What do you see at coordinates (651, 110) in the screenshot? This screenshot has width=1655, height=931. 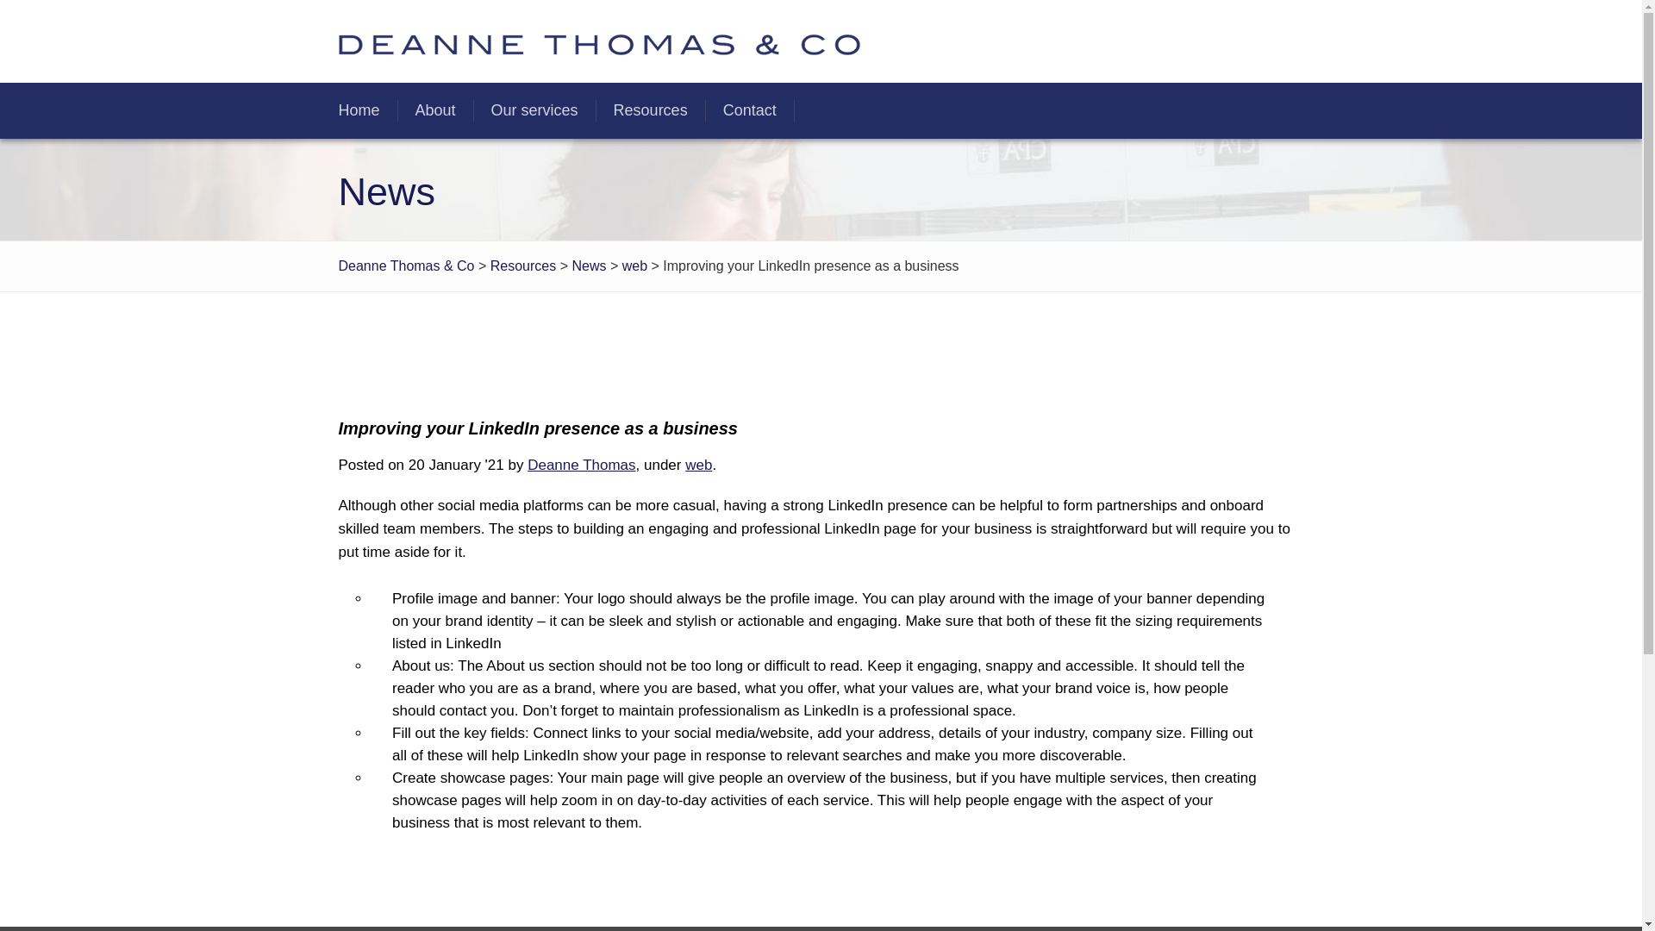 I see `Resources` at bounding box center [651, 110].